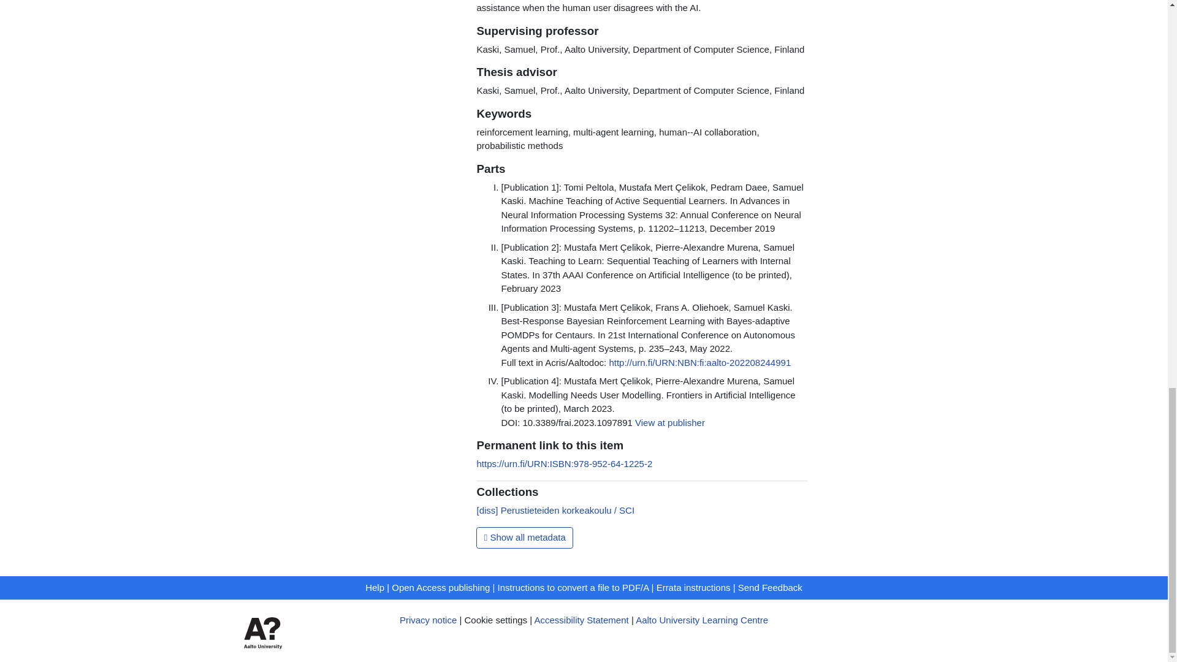  I want to click on Errata instructions, so click(694, 587).